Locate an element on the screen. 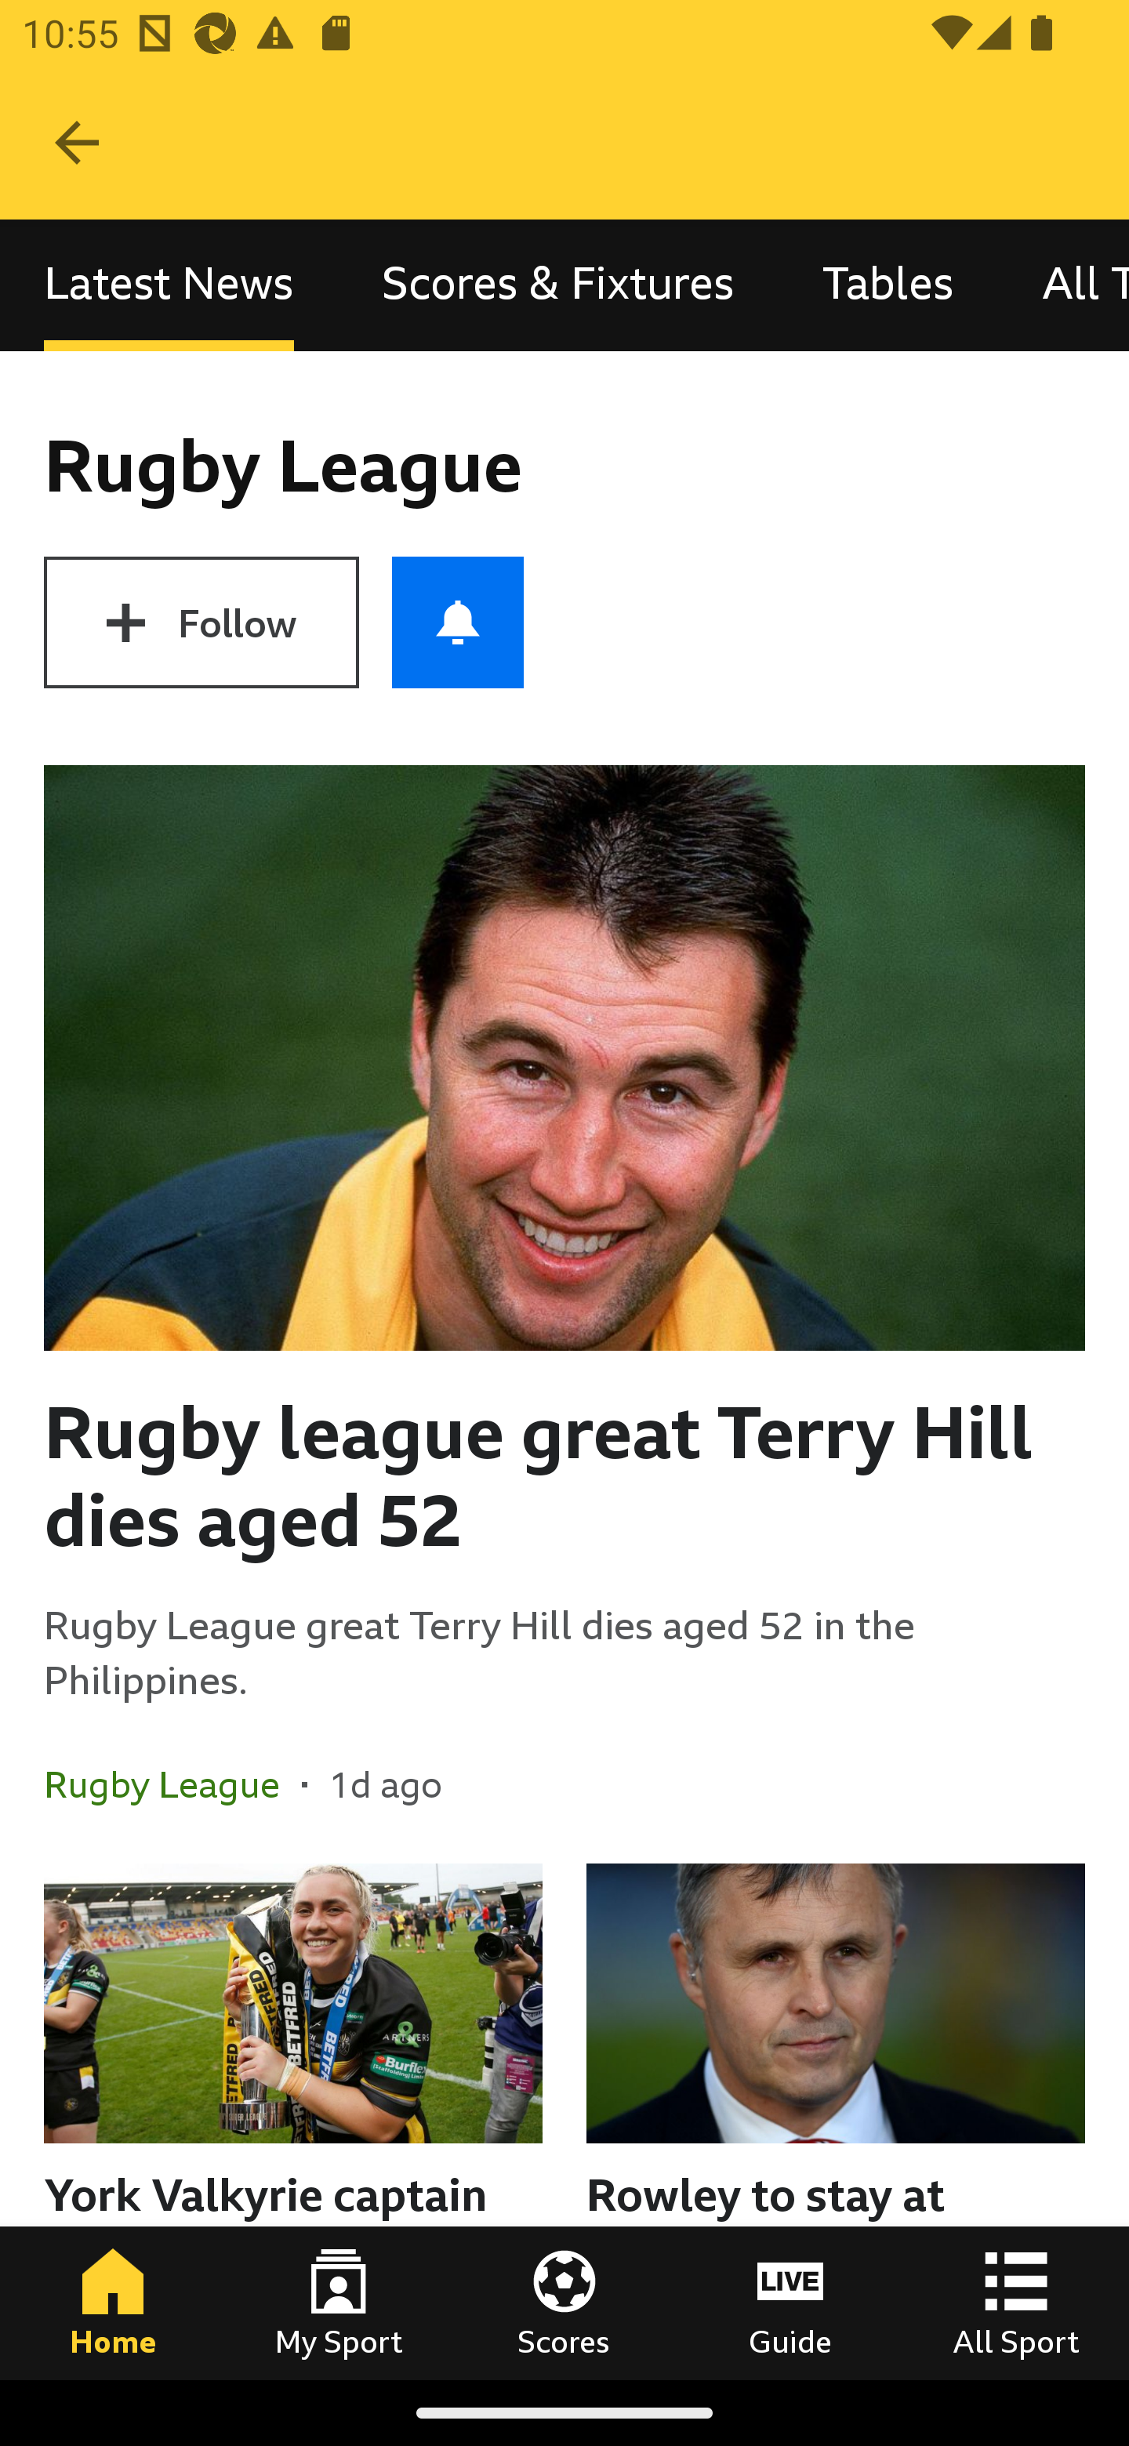  Tables is located at coordinates (888, 285).